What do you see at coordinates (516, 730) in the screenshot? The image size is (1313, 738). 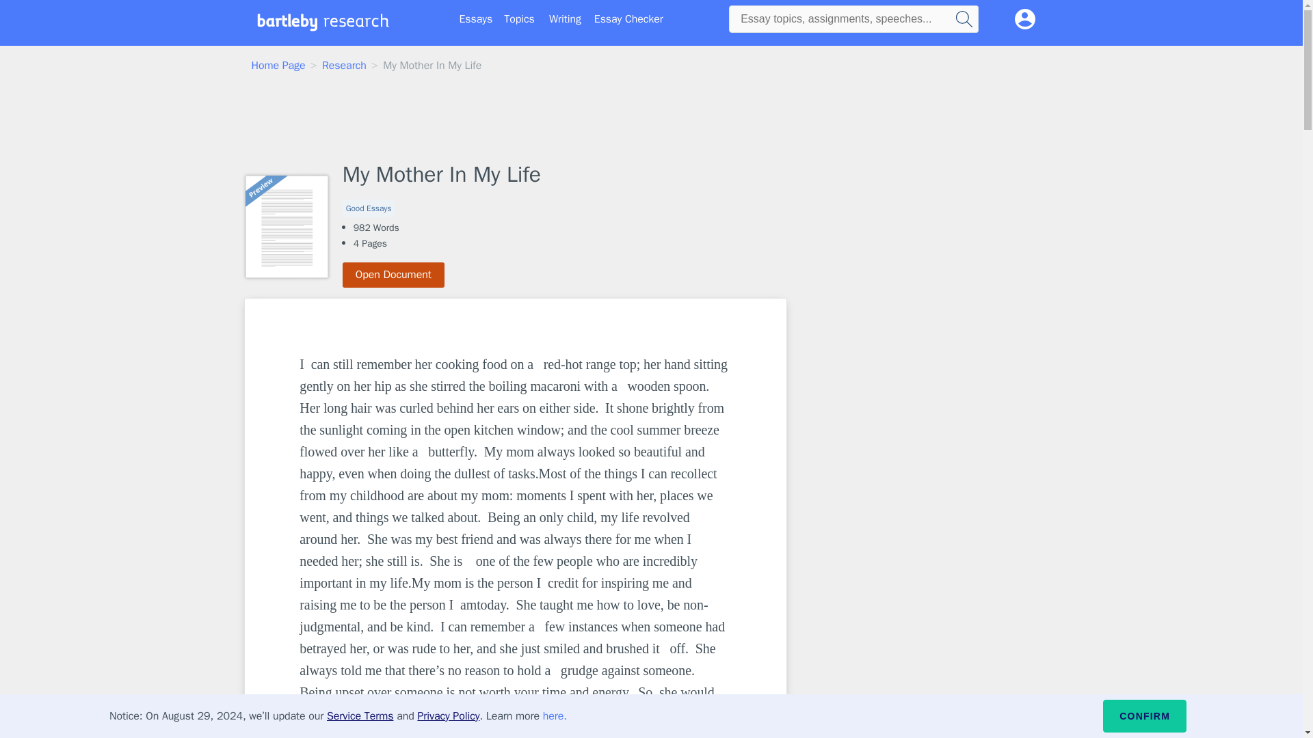 I see `Get Access` at bounding box center [516, 730].